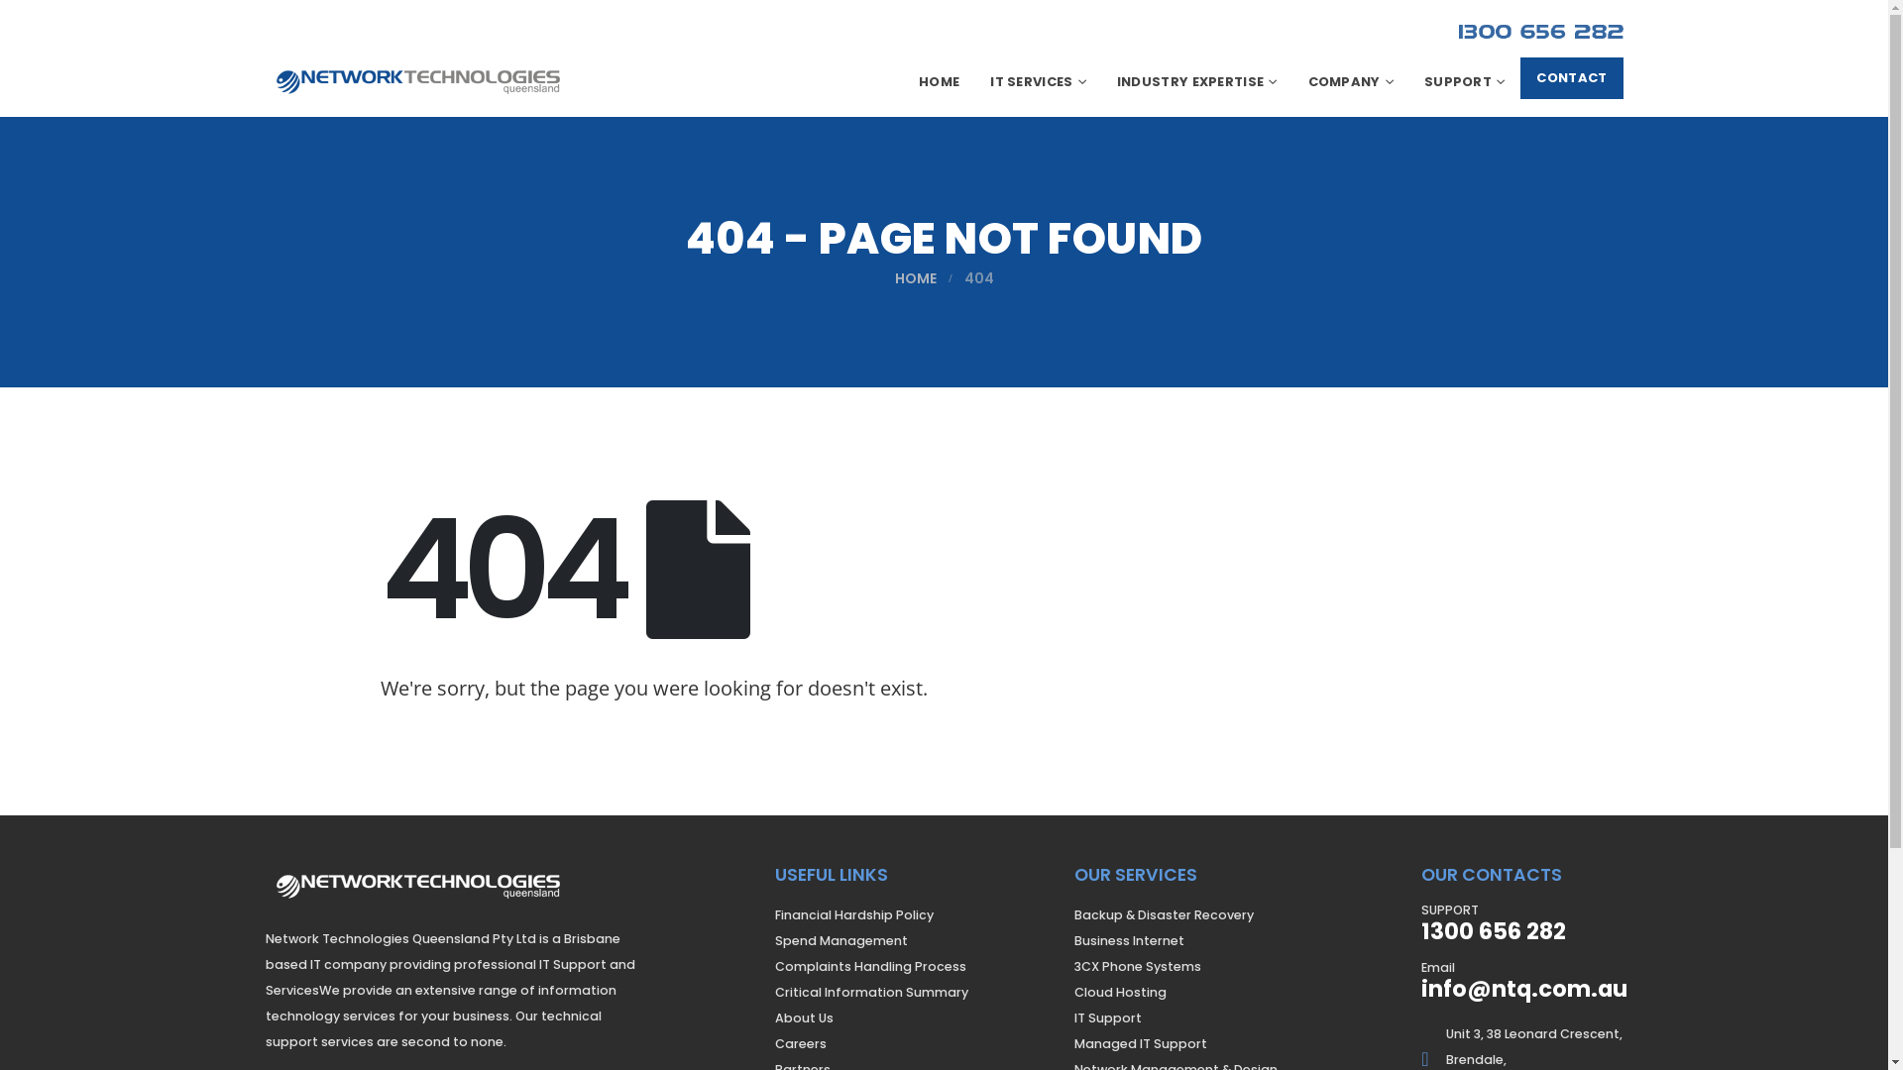 Image resolution: width=1903 pixels, height=1070 pixels. What do you see at coordinates (1197, 82) in the screenshot?
I see `INDUSTRY EXPERTISE` at bounding box center [1197, 82].